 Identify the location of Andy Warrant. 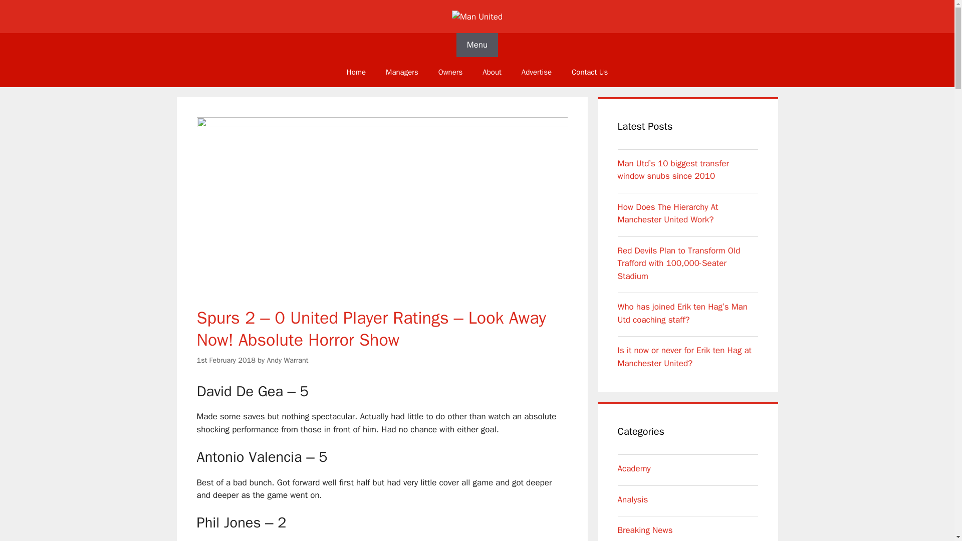
(287, 360).